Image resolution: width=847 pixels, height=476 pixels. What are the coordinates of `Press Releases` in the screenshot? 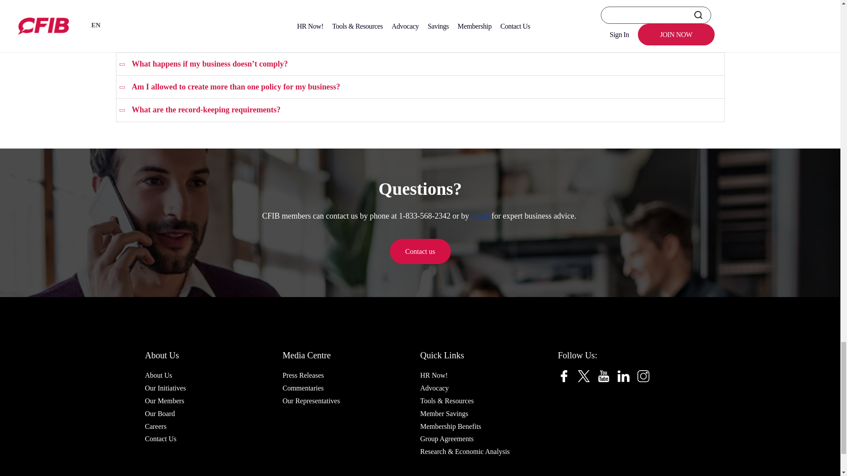 It's located at (303, 376).